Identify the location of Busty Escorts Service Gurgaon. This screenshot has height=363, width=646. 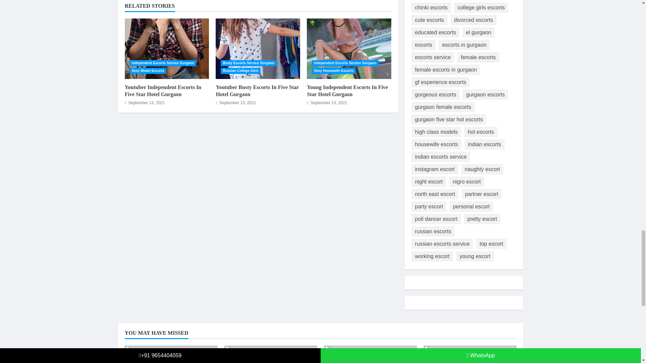
(248, 63).